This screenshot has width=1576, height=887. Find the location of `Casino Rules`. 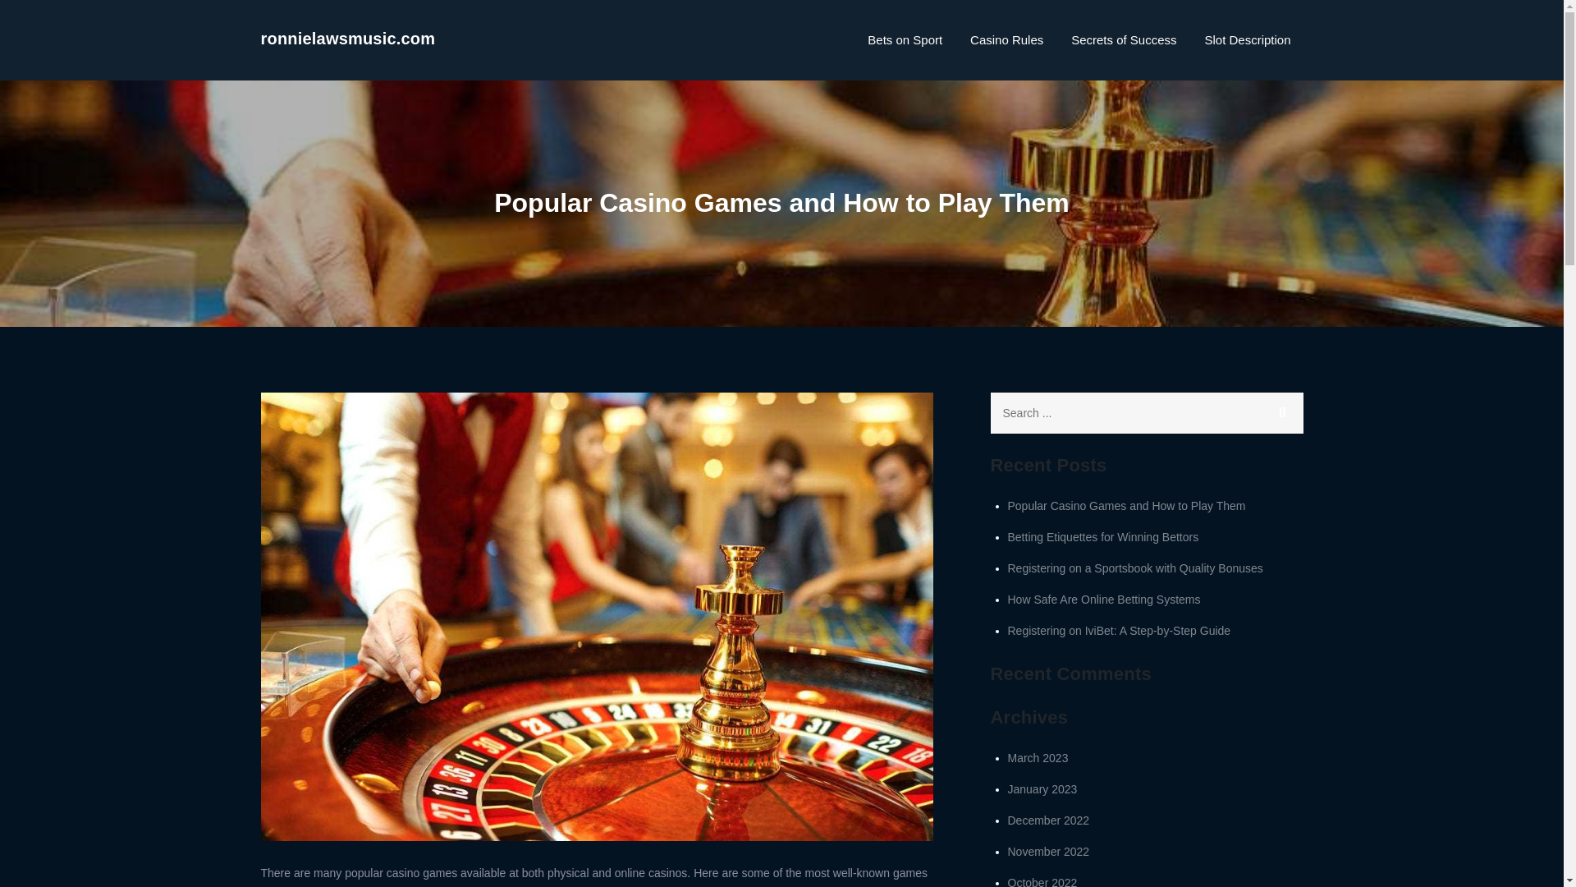

Casino Rules is located at coordinates (1006, 39).